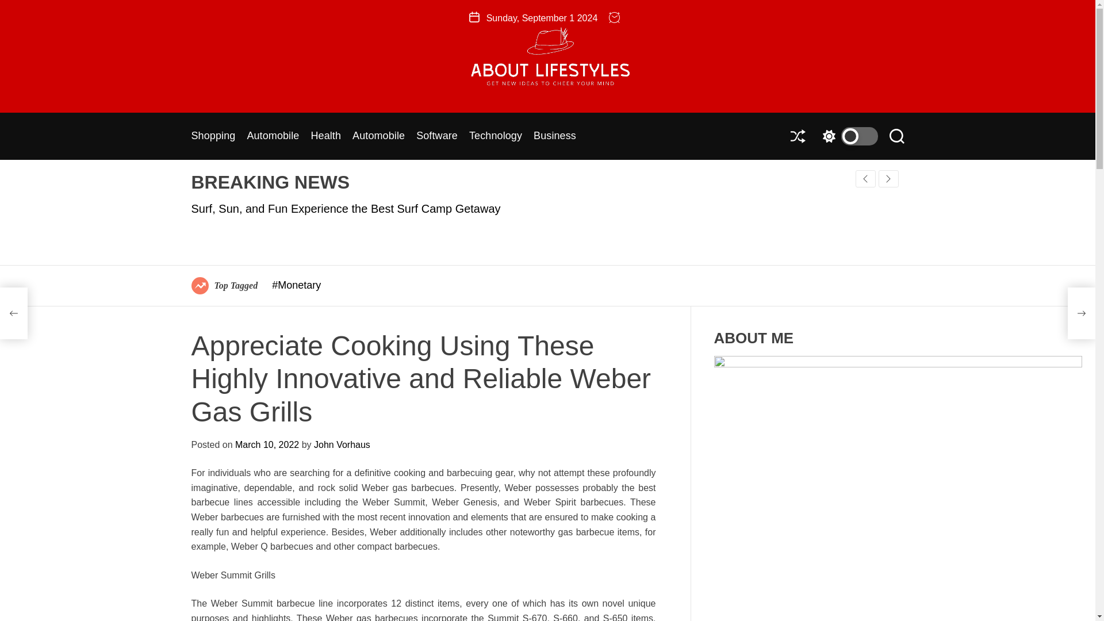 The width and height of the screenshot is (1104, 621). What do you see at coordinates (437, 136) in the screenshot?
I see `Software` at bounding box center [437, 136].